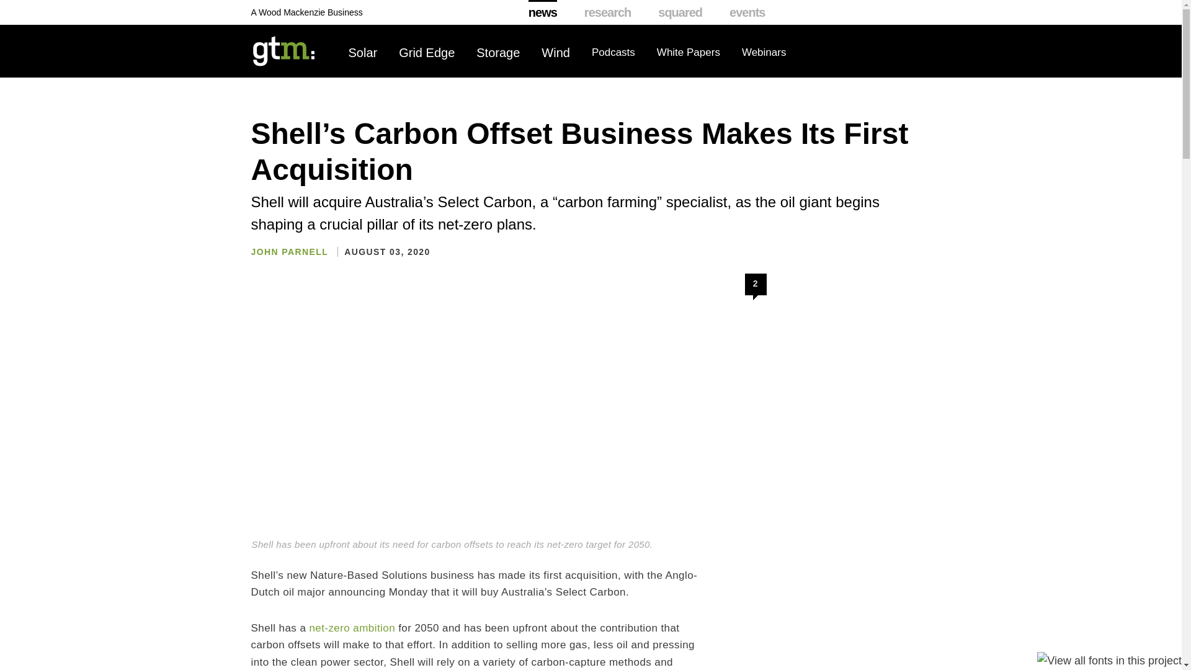 This screenshot has height=670, width=1191. Describe the element at coordinates (497, 53) in the screenshot. I see `Storage` at that location.